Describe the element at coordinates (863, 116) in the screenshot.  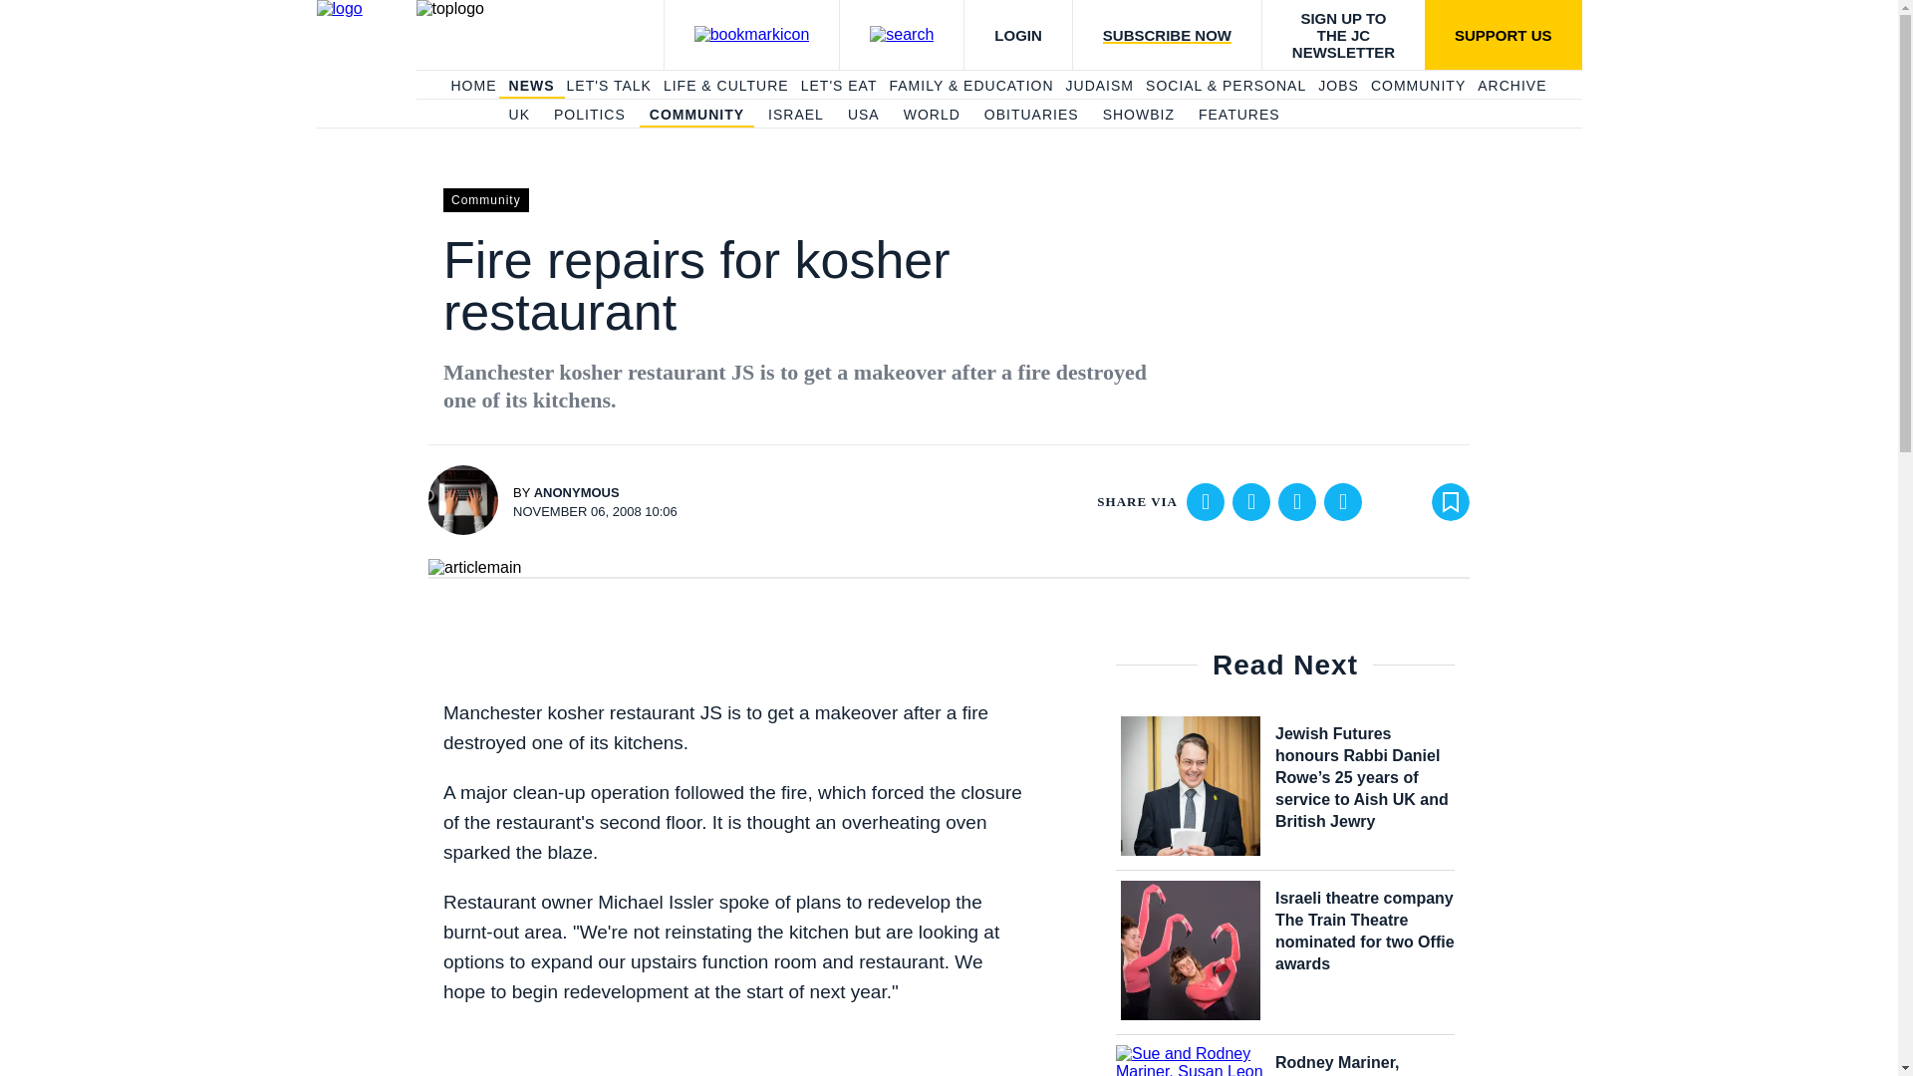
I see `USA` at that location.